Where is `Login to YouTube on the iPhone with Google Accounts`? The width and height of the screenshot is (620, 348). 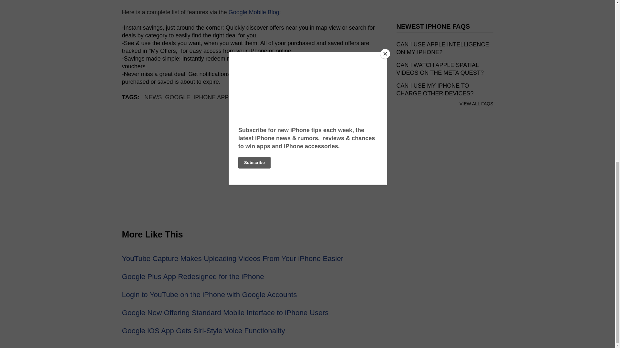
Login to YouTube on the iPhone with Google Accounts is located at coordinates (209, 295).